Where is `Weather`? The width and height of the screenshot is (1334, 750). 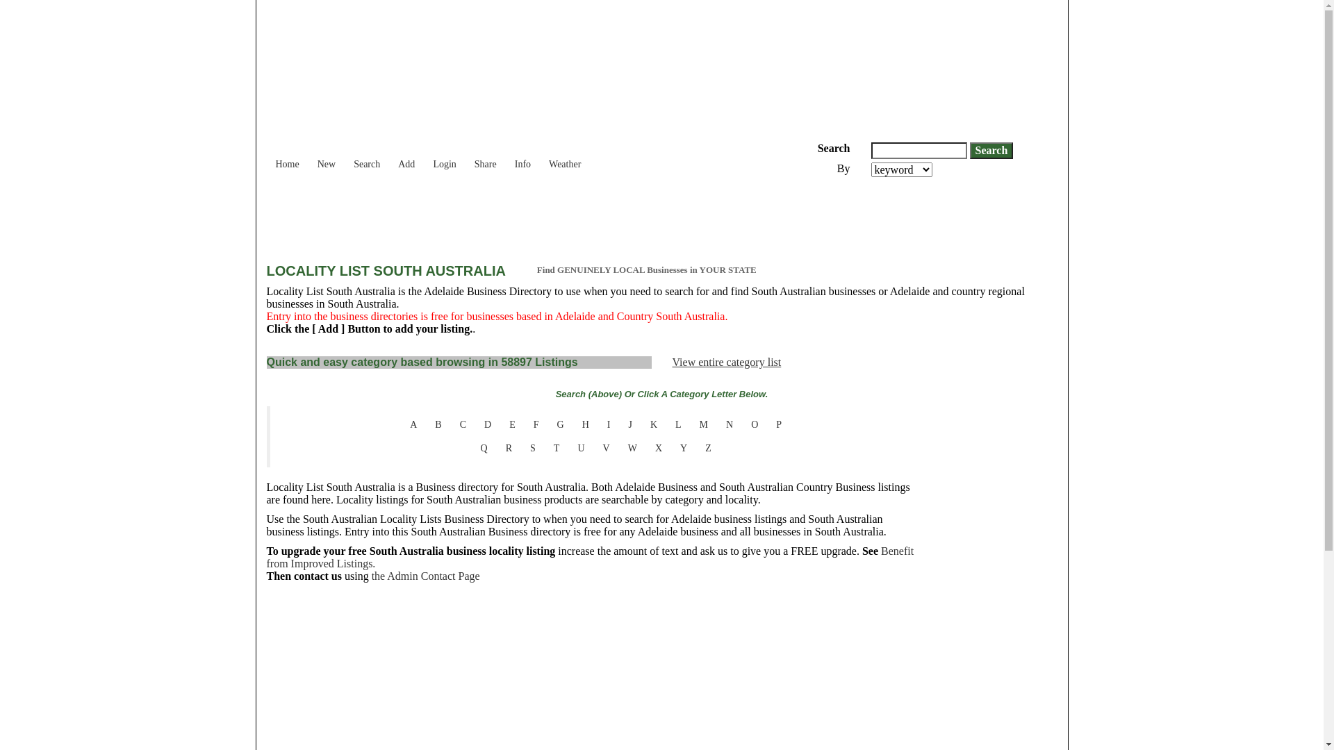
Weather is located at coordinates (565, 158).